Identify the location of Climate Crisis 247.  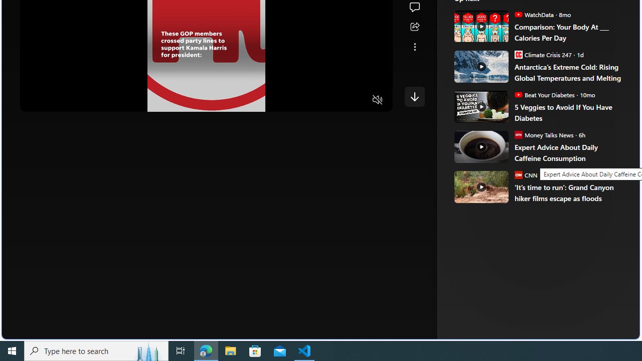
(518, 54).